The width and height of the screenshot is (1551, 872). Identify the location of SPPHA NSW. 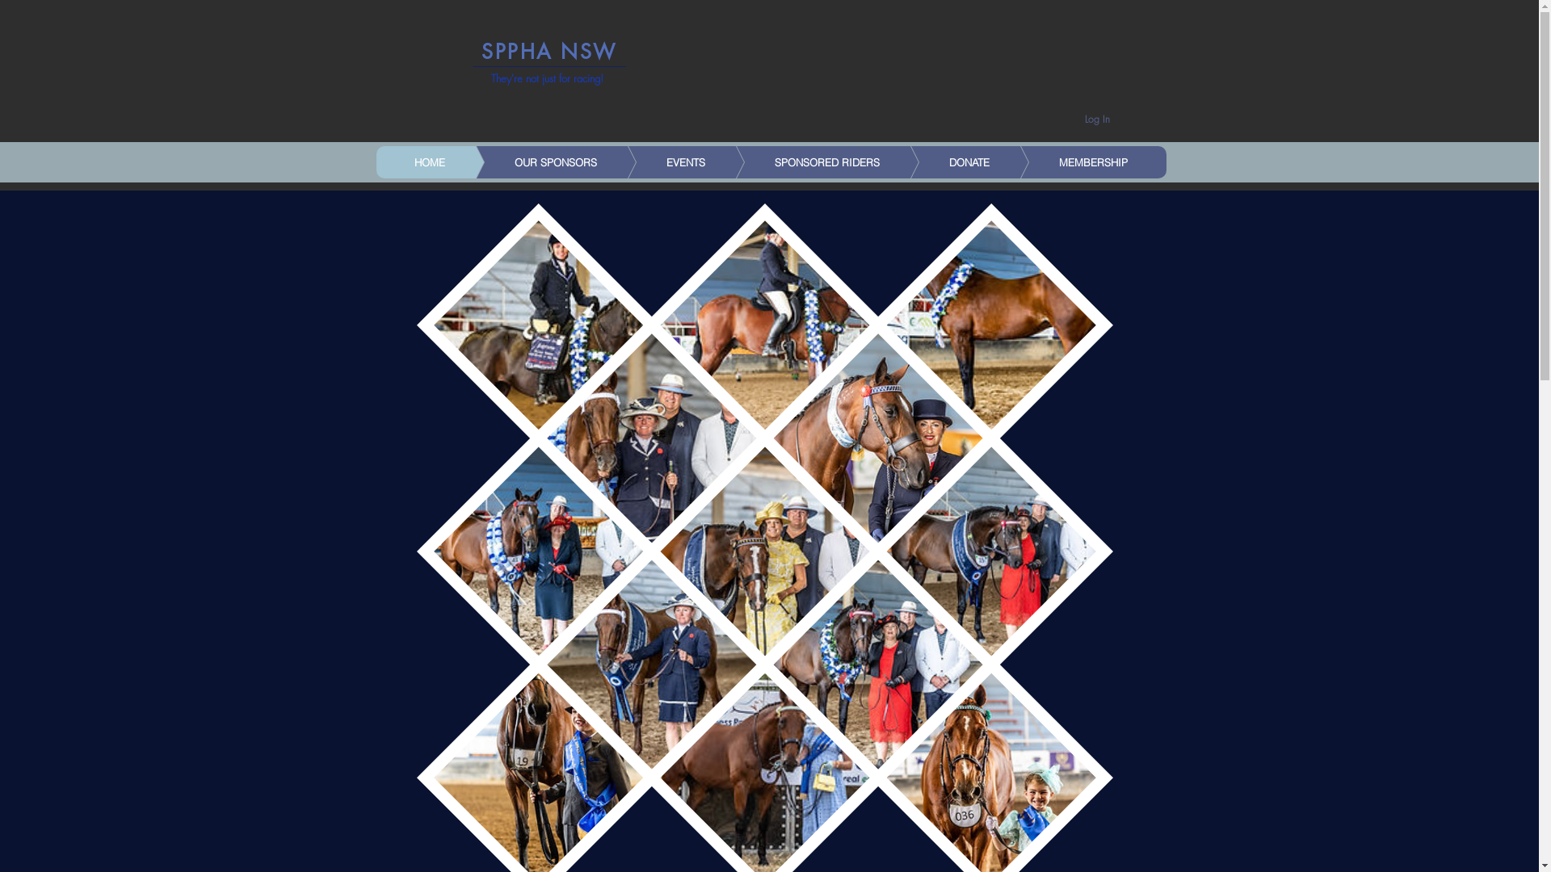
(549, 52).